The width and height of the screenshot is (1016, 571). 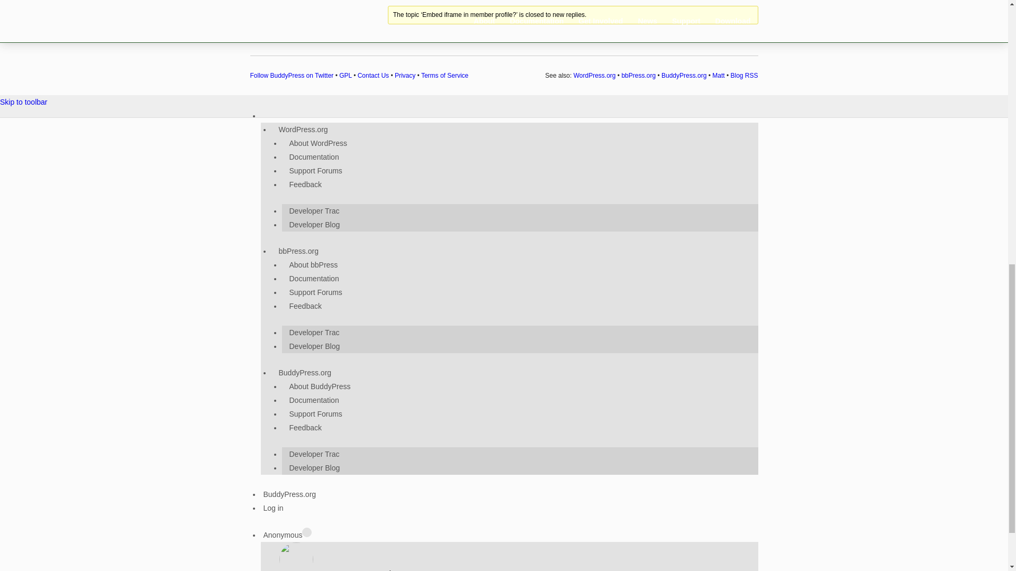 I want to click on Privacy, so click(x=405, y=76).